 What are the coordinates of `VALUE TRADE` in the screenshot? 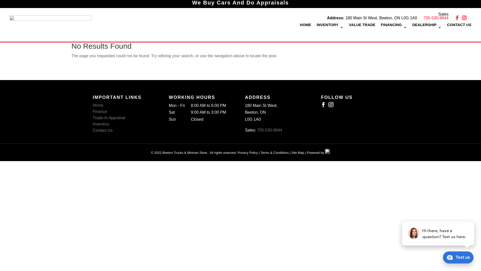 It's located at (362, 26).